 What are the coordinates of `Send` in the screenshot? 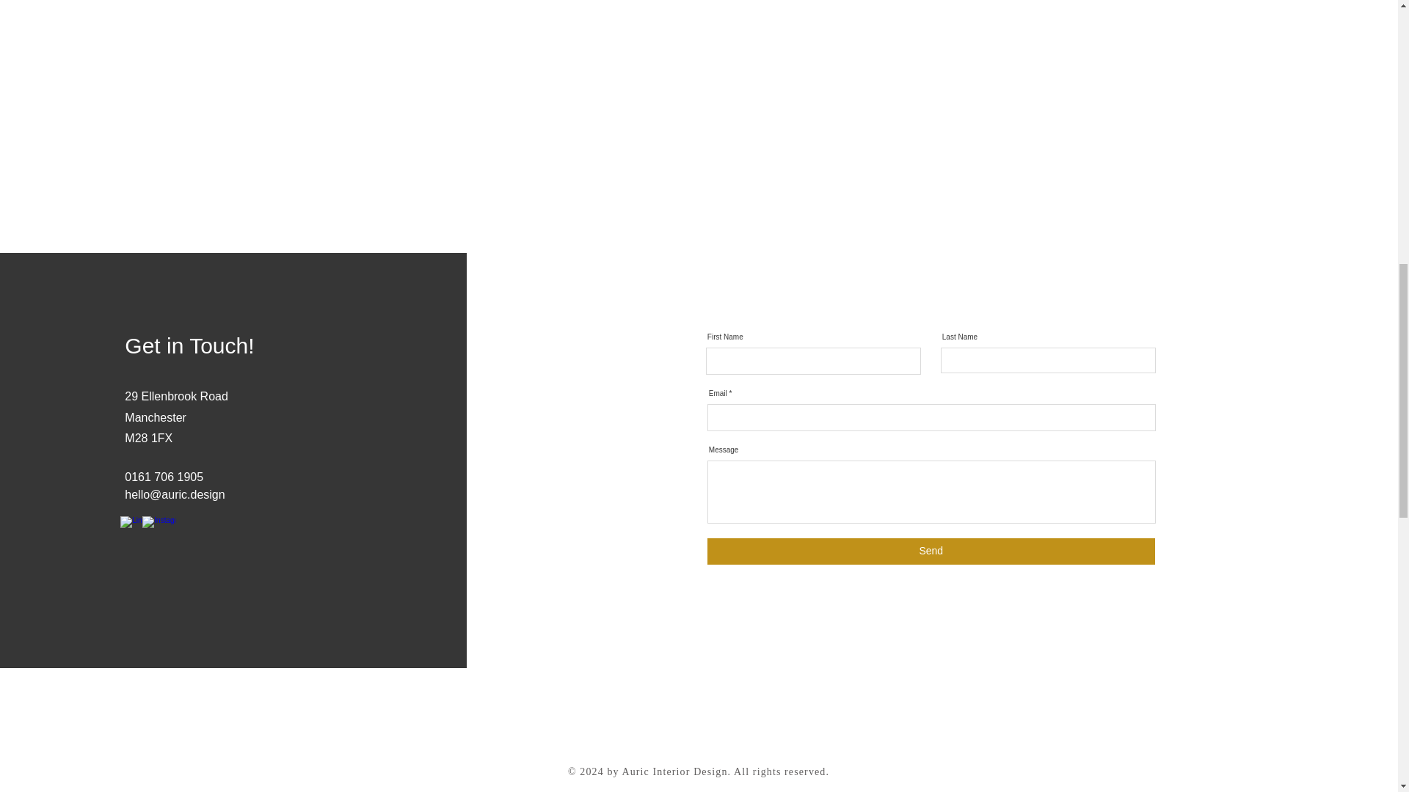 It's located at (931, 551).